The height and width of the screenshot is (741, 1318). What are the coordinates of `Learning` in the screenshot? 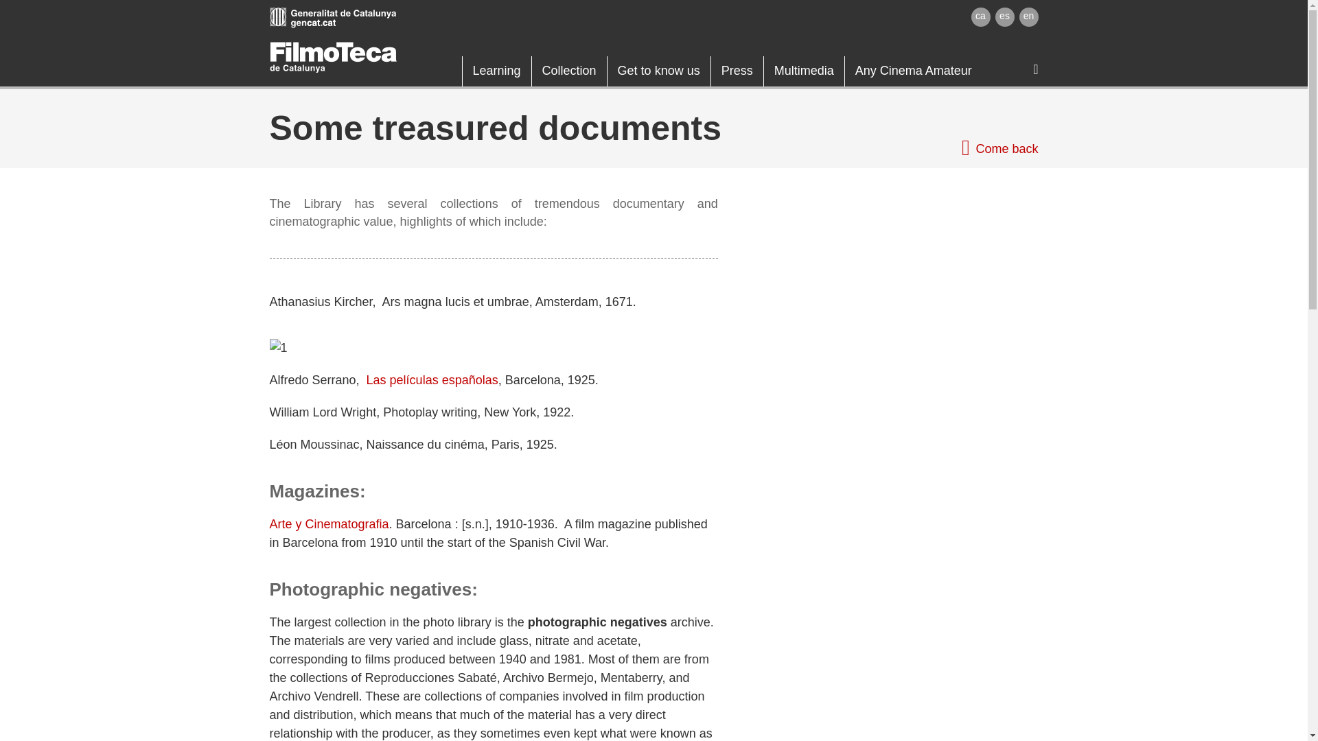 It's located at (496, 71).